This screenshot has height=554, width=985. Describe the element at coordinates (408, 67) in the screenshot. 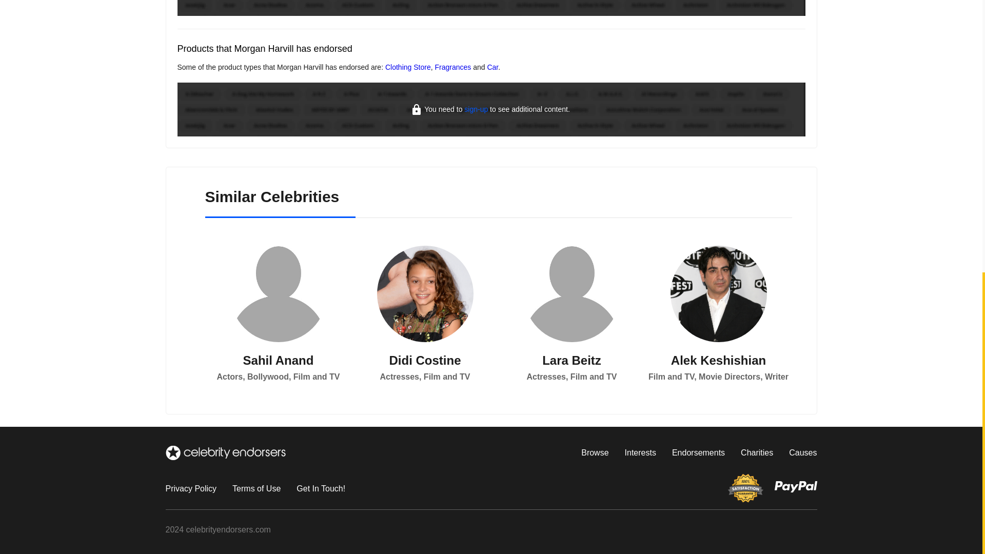

I see `Clothing Store` at that location.